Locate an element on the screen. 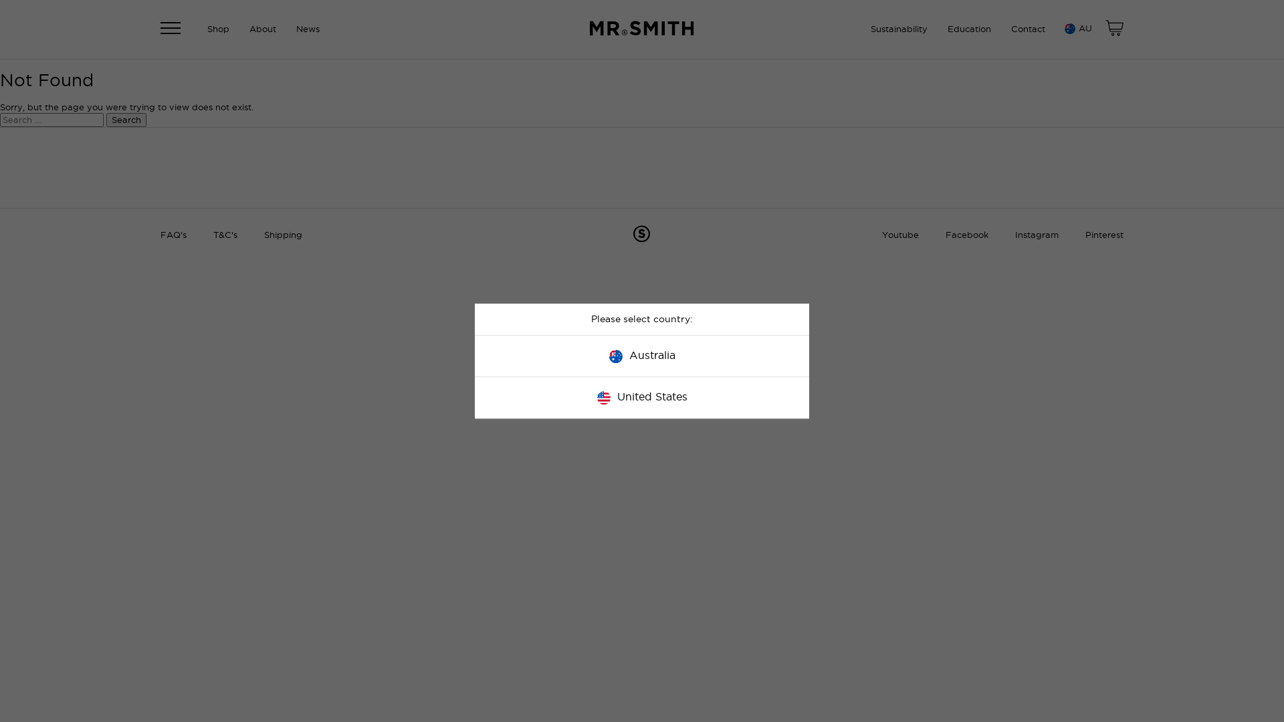 This screenshot has height=722, width=1284. Shipping is located at coordinates (284, 235).